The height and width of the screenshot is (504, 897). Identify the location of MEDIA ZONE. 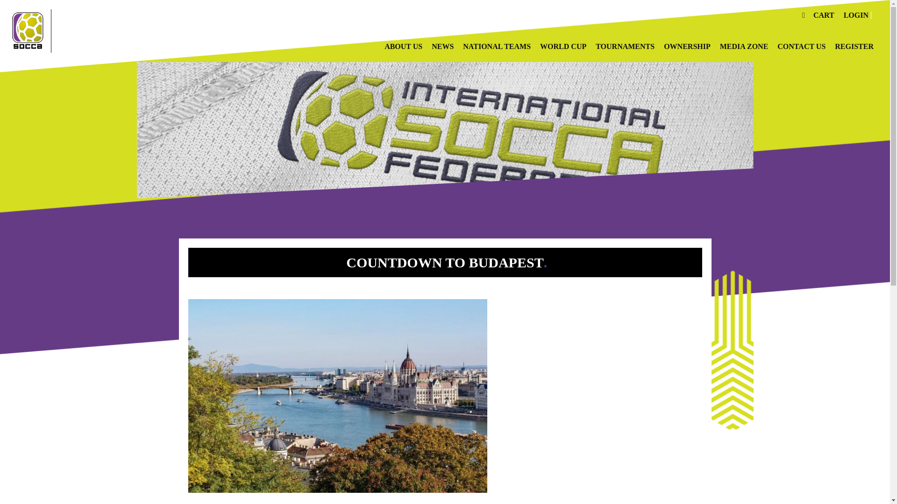
(744, 47).